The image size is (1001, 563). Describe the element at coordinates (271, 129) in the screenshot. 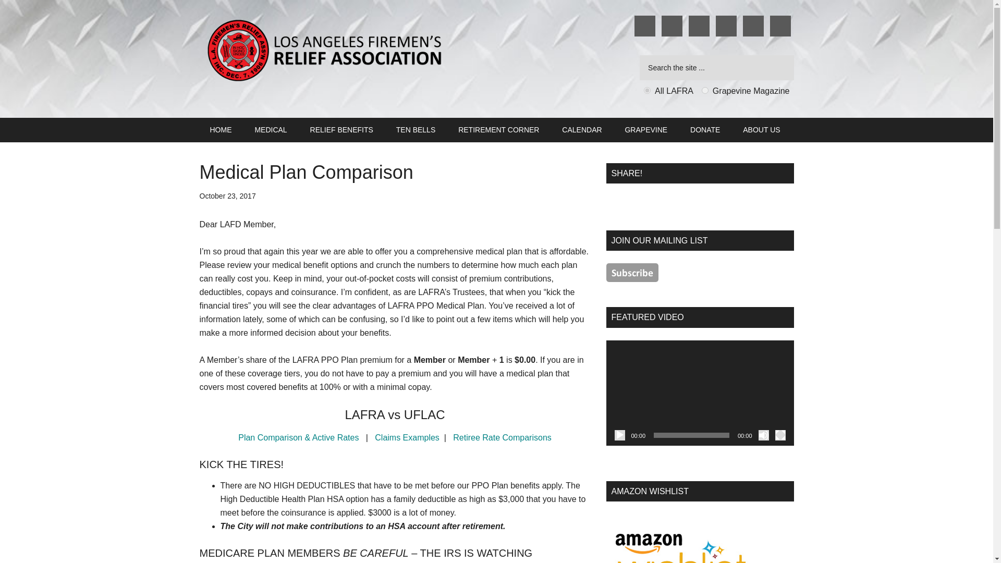

I see `MEDICAL` at that location.